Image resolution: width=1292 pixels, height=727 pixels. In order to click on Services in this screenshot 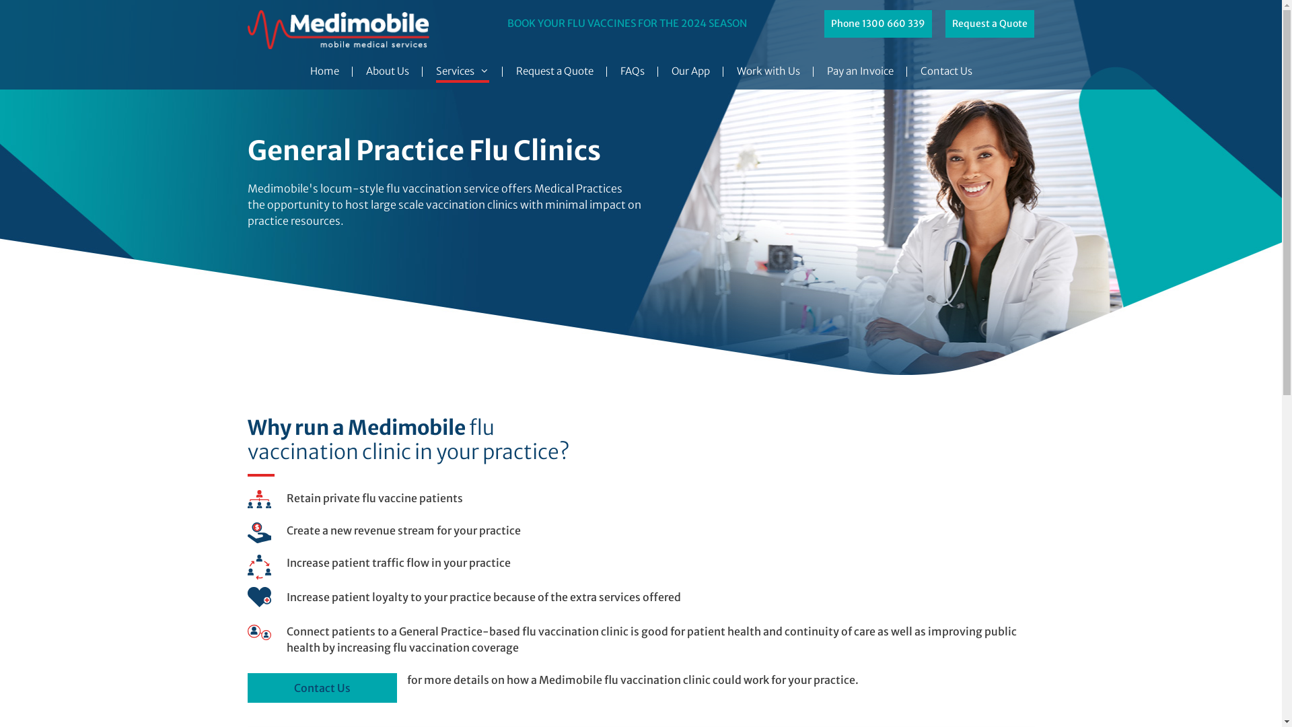, I will do `click(463, 71)`.